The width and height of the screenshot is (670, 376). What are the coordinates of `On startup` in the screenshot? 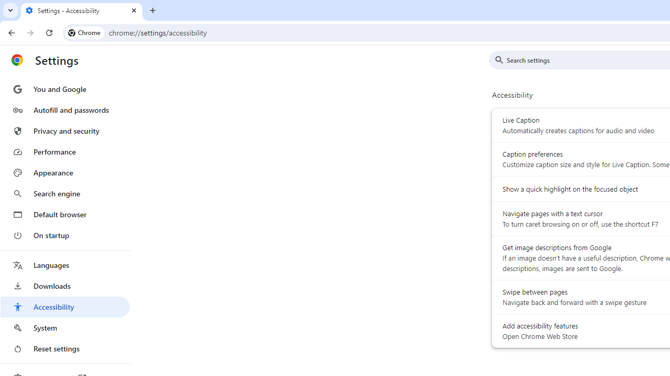 It's located at (65, 235).